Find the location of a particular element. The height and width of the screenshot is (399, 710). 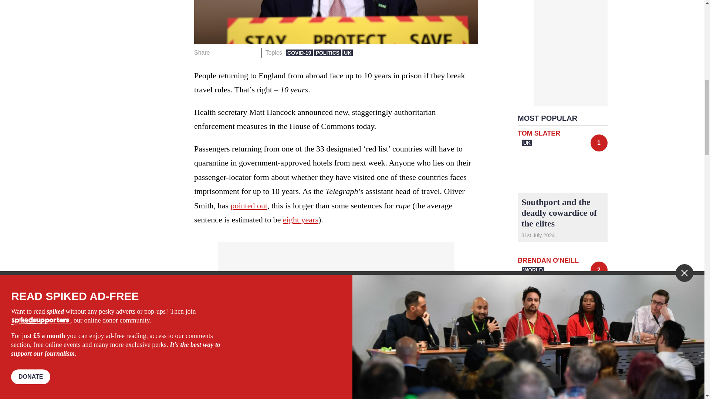

Share on Twitter is located at coordinates (230, 52).